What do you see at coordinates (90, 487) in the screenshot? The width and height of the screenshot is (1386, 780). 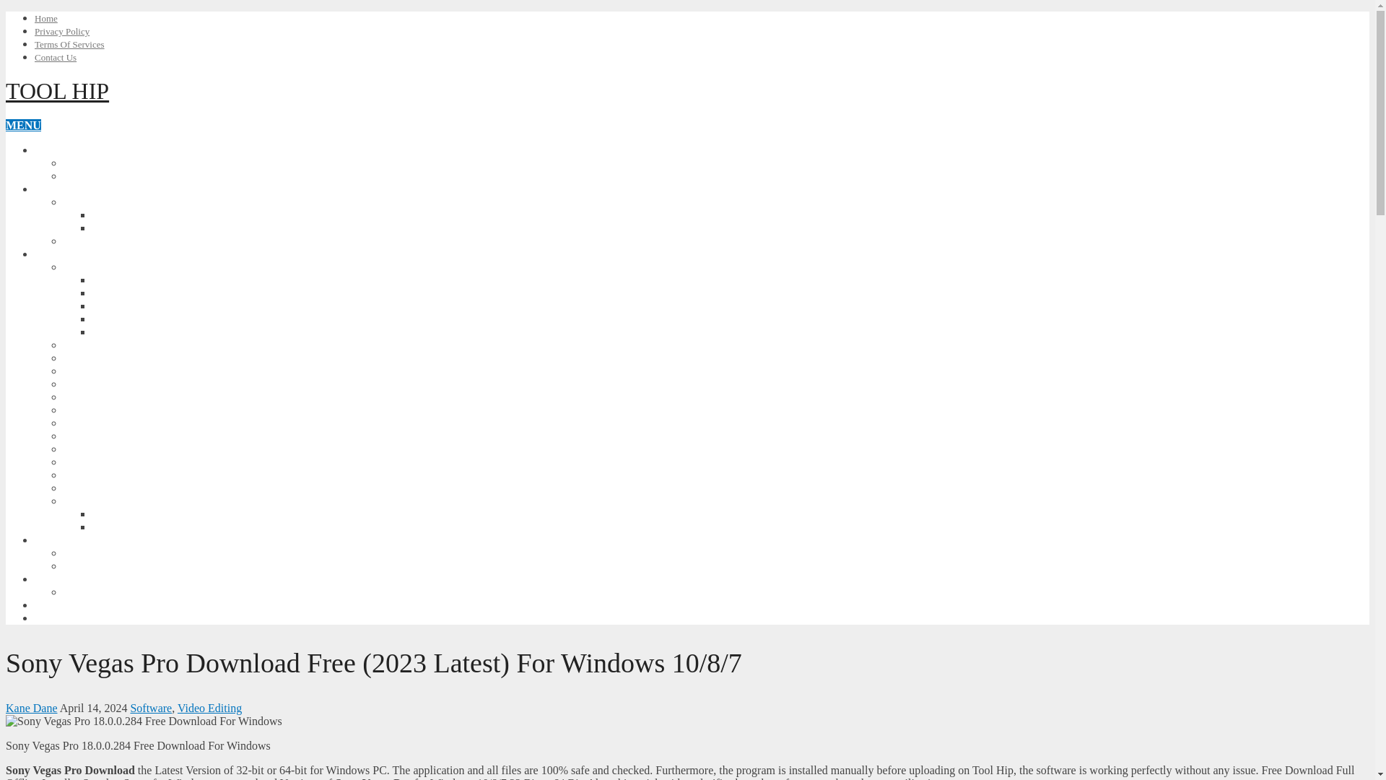 I see `DRIVERS` at bounding box center [90, 487].